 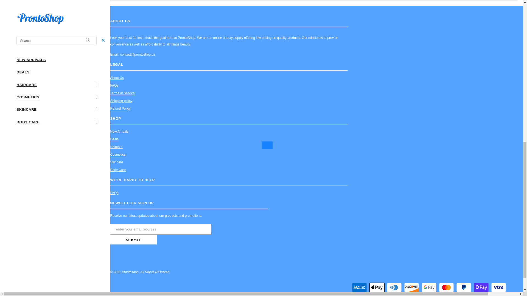 I want to click on Haircare, so click(x=116, y=147).